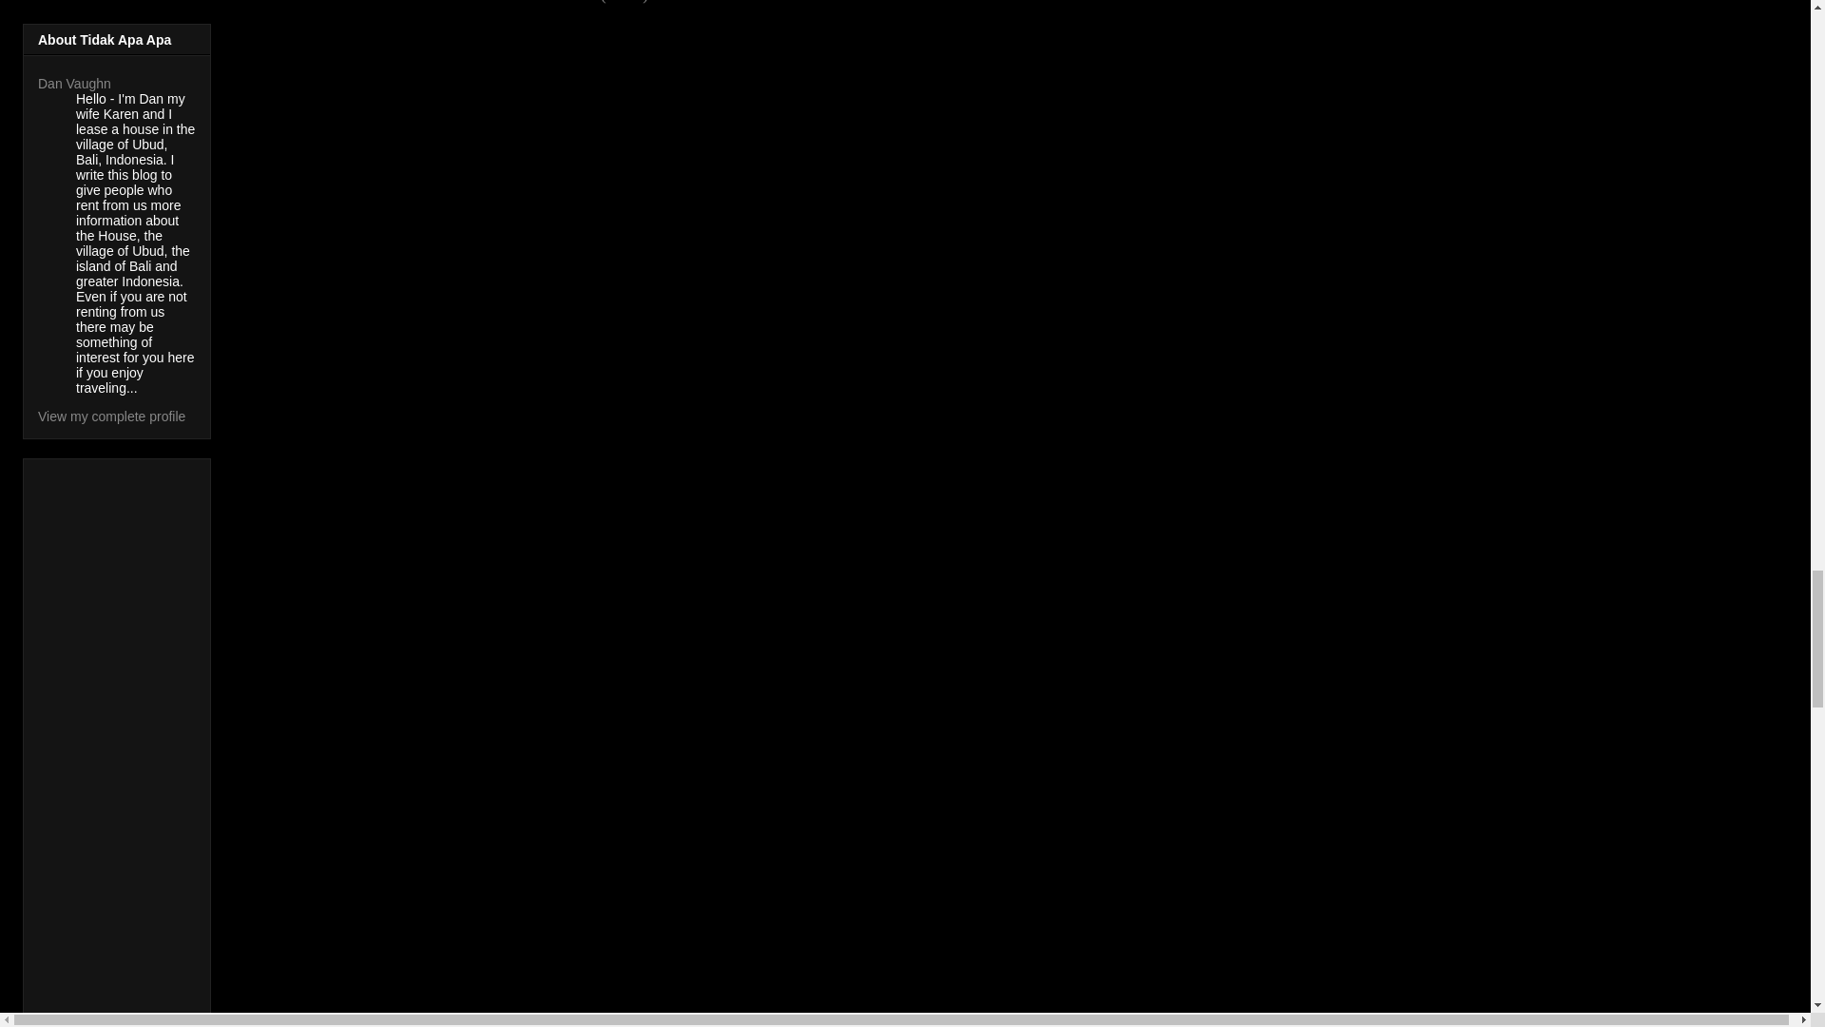 The height and width of the screenshot is (1027, 1825). What do you see at coordinates (112, 417) in the screenshot?
I see `View my complete profile` at bounding box center [112, 417].